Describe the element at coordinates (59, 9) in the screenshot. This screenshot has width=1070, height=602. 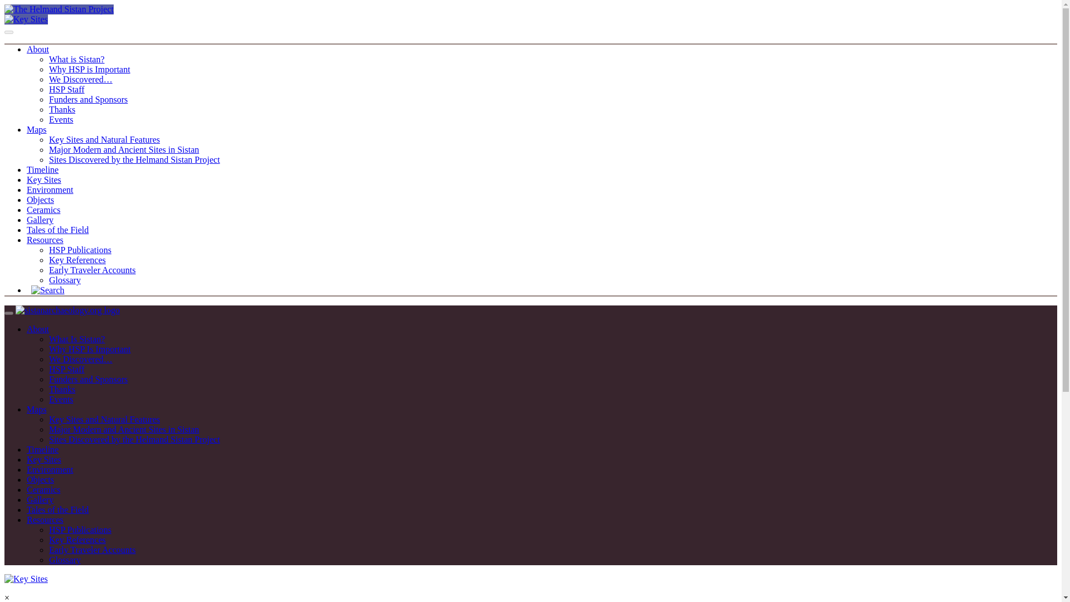
I see `Home` at that location.